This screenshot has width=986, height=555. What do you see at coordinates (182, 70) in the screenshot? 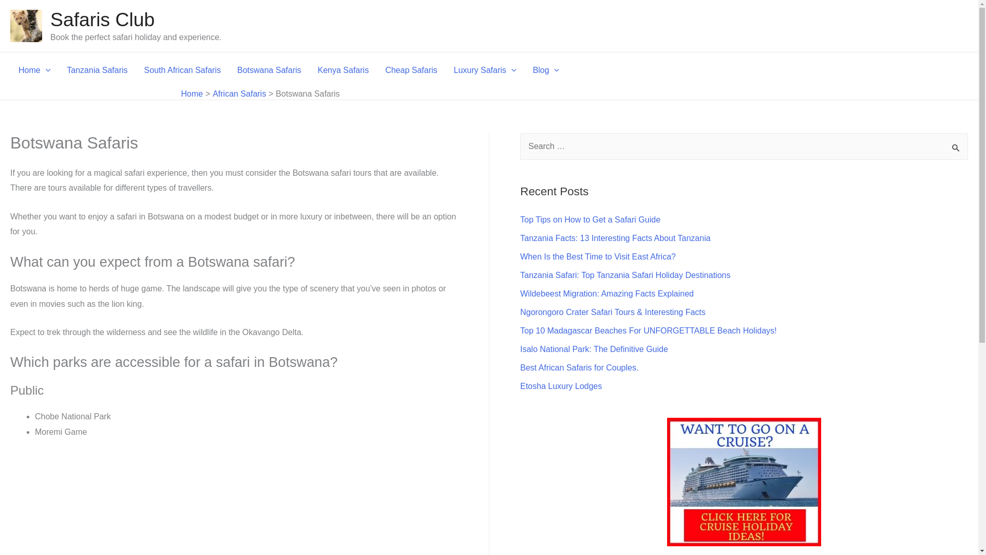
I see `South African Safaris` at bounding box center [182, 70].